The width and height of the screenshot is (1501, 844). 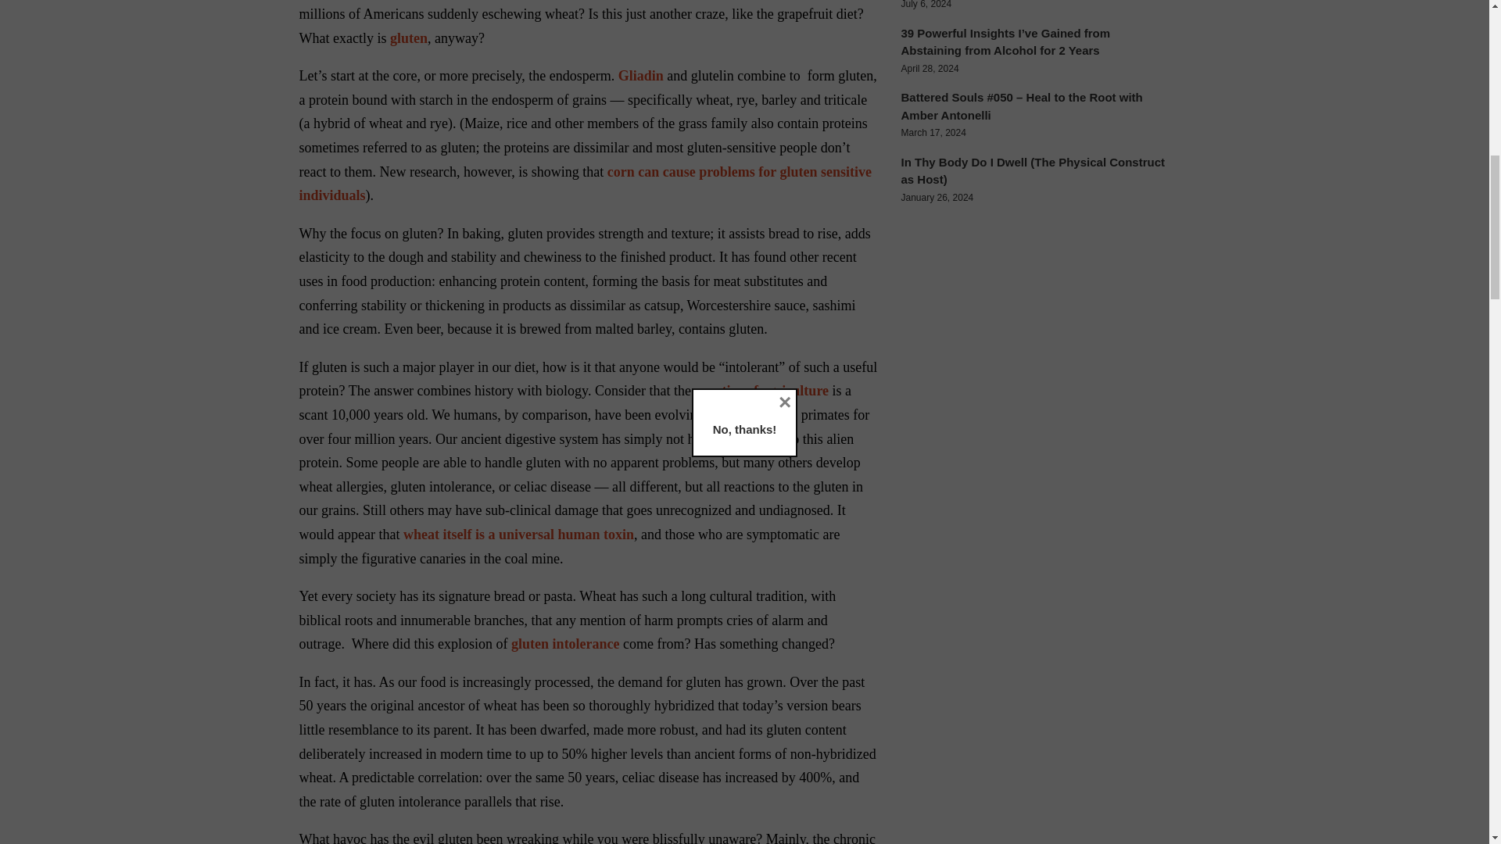 I want to click on wheat itself is a universal human toxin, so click(x=518, y=535).